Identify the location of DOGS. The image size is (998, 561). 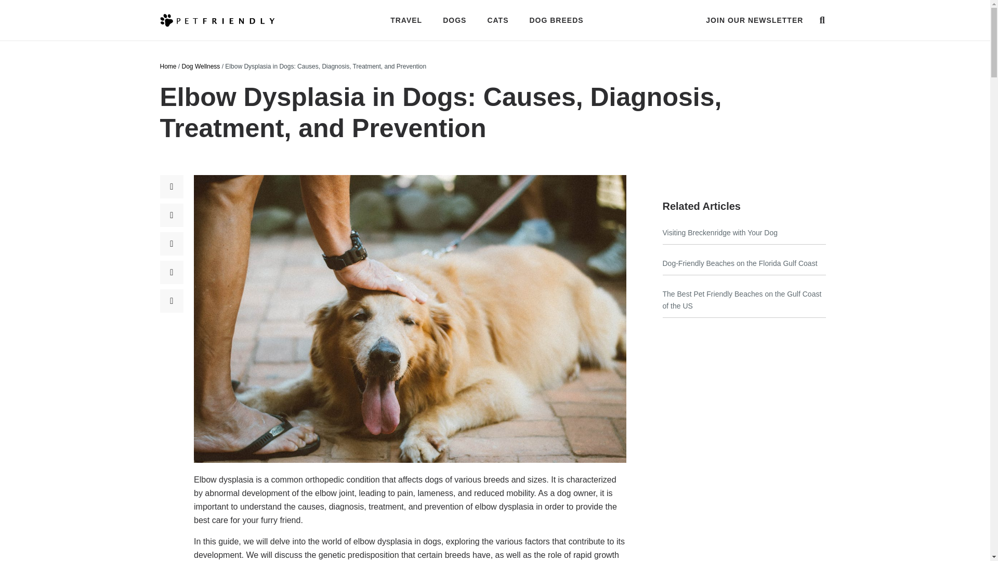
(454, 20).